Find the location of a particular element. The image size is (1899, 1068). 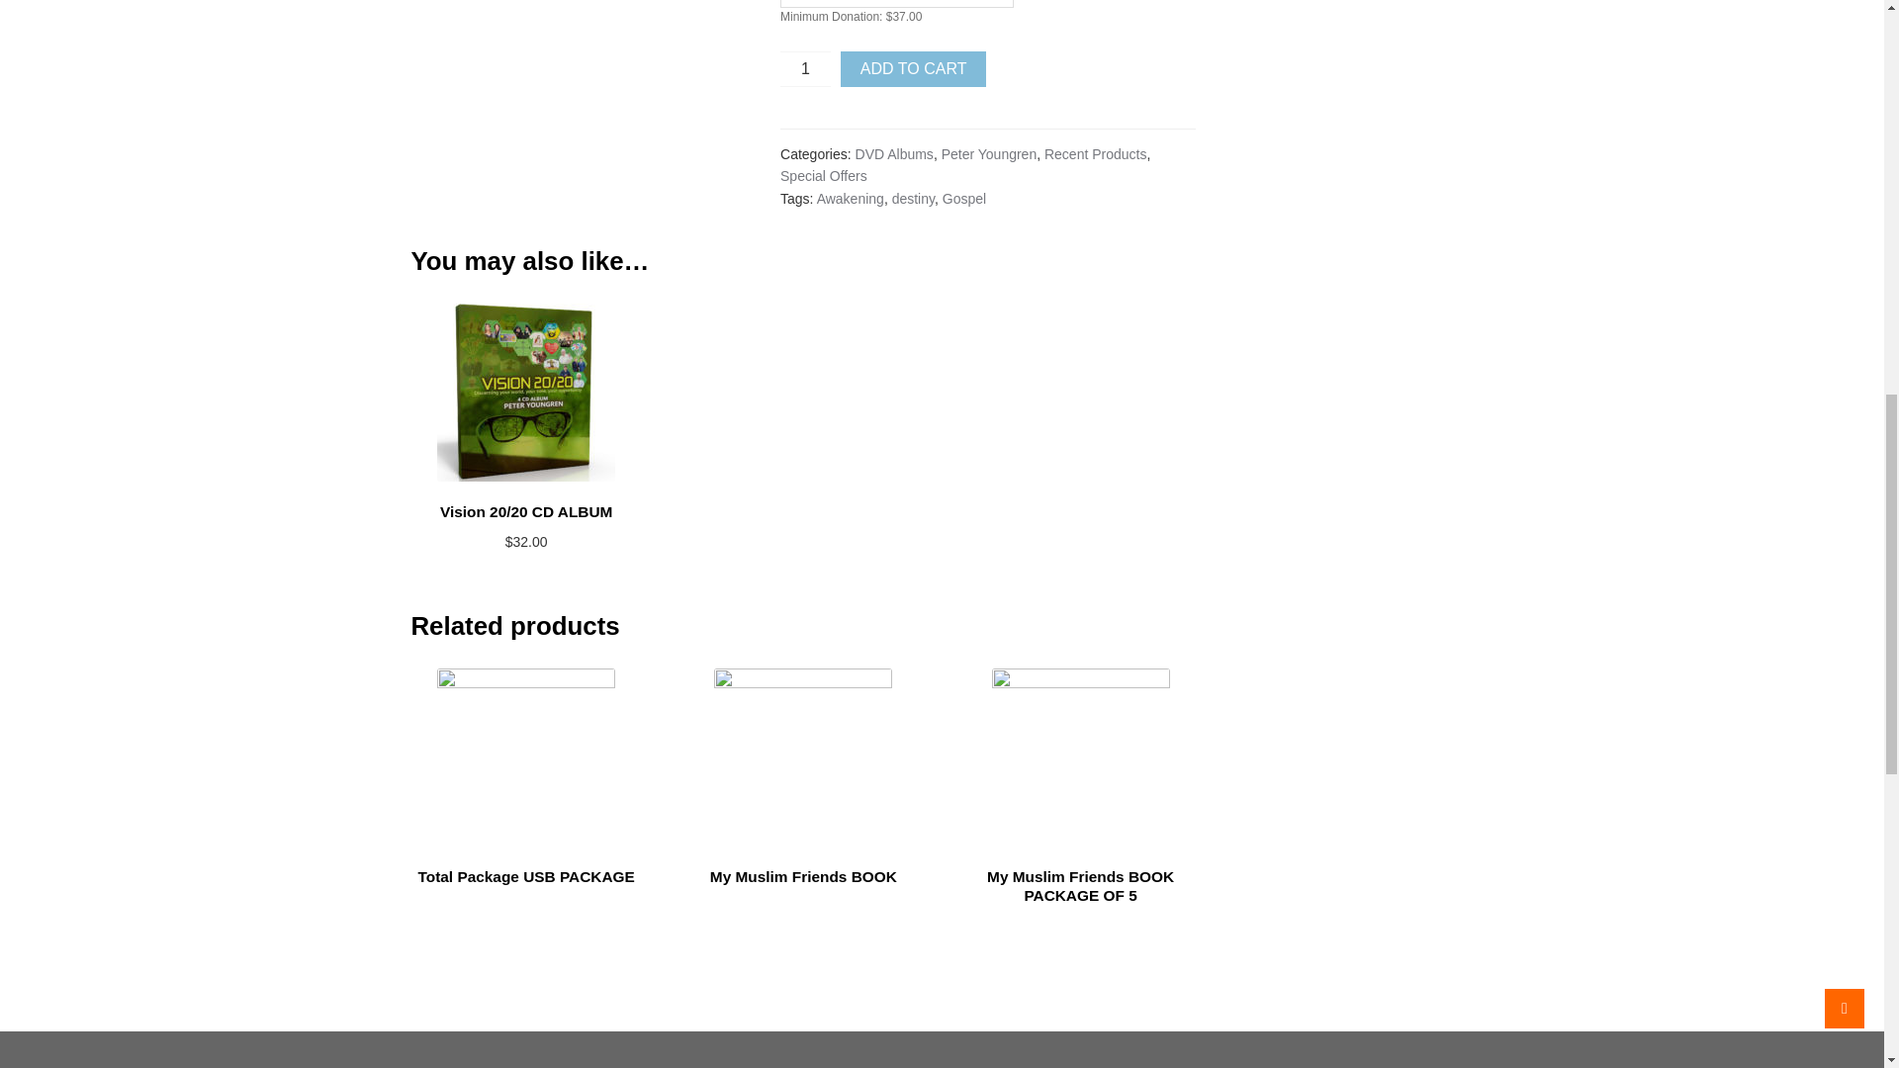

Special Offers is located at coordinates (824, 175).